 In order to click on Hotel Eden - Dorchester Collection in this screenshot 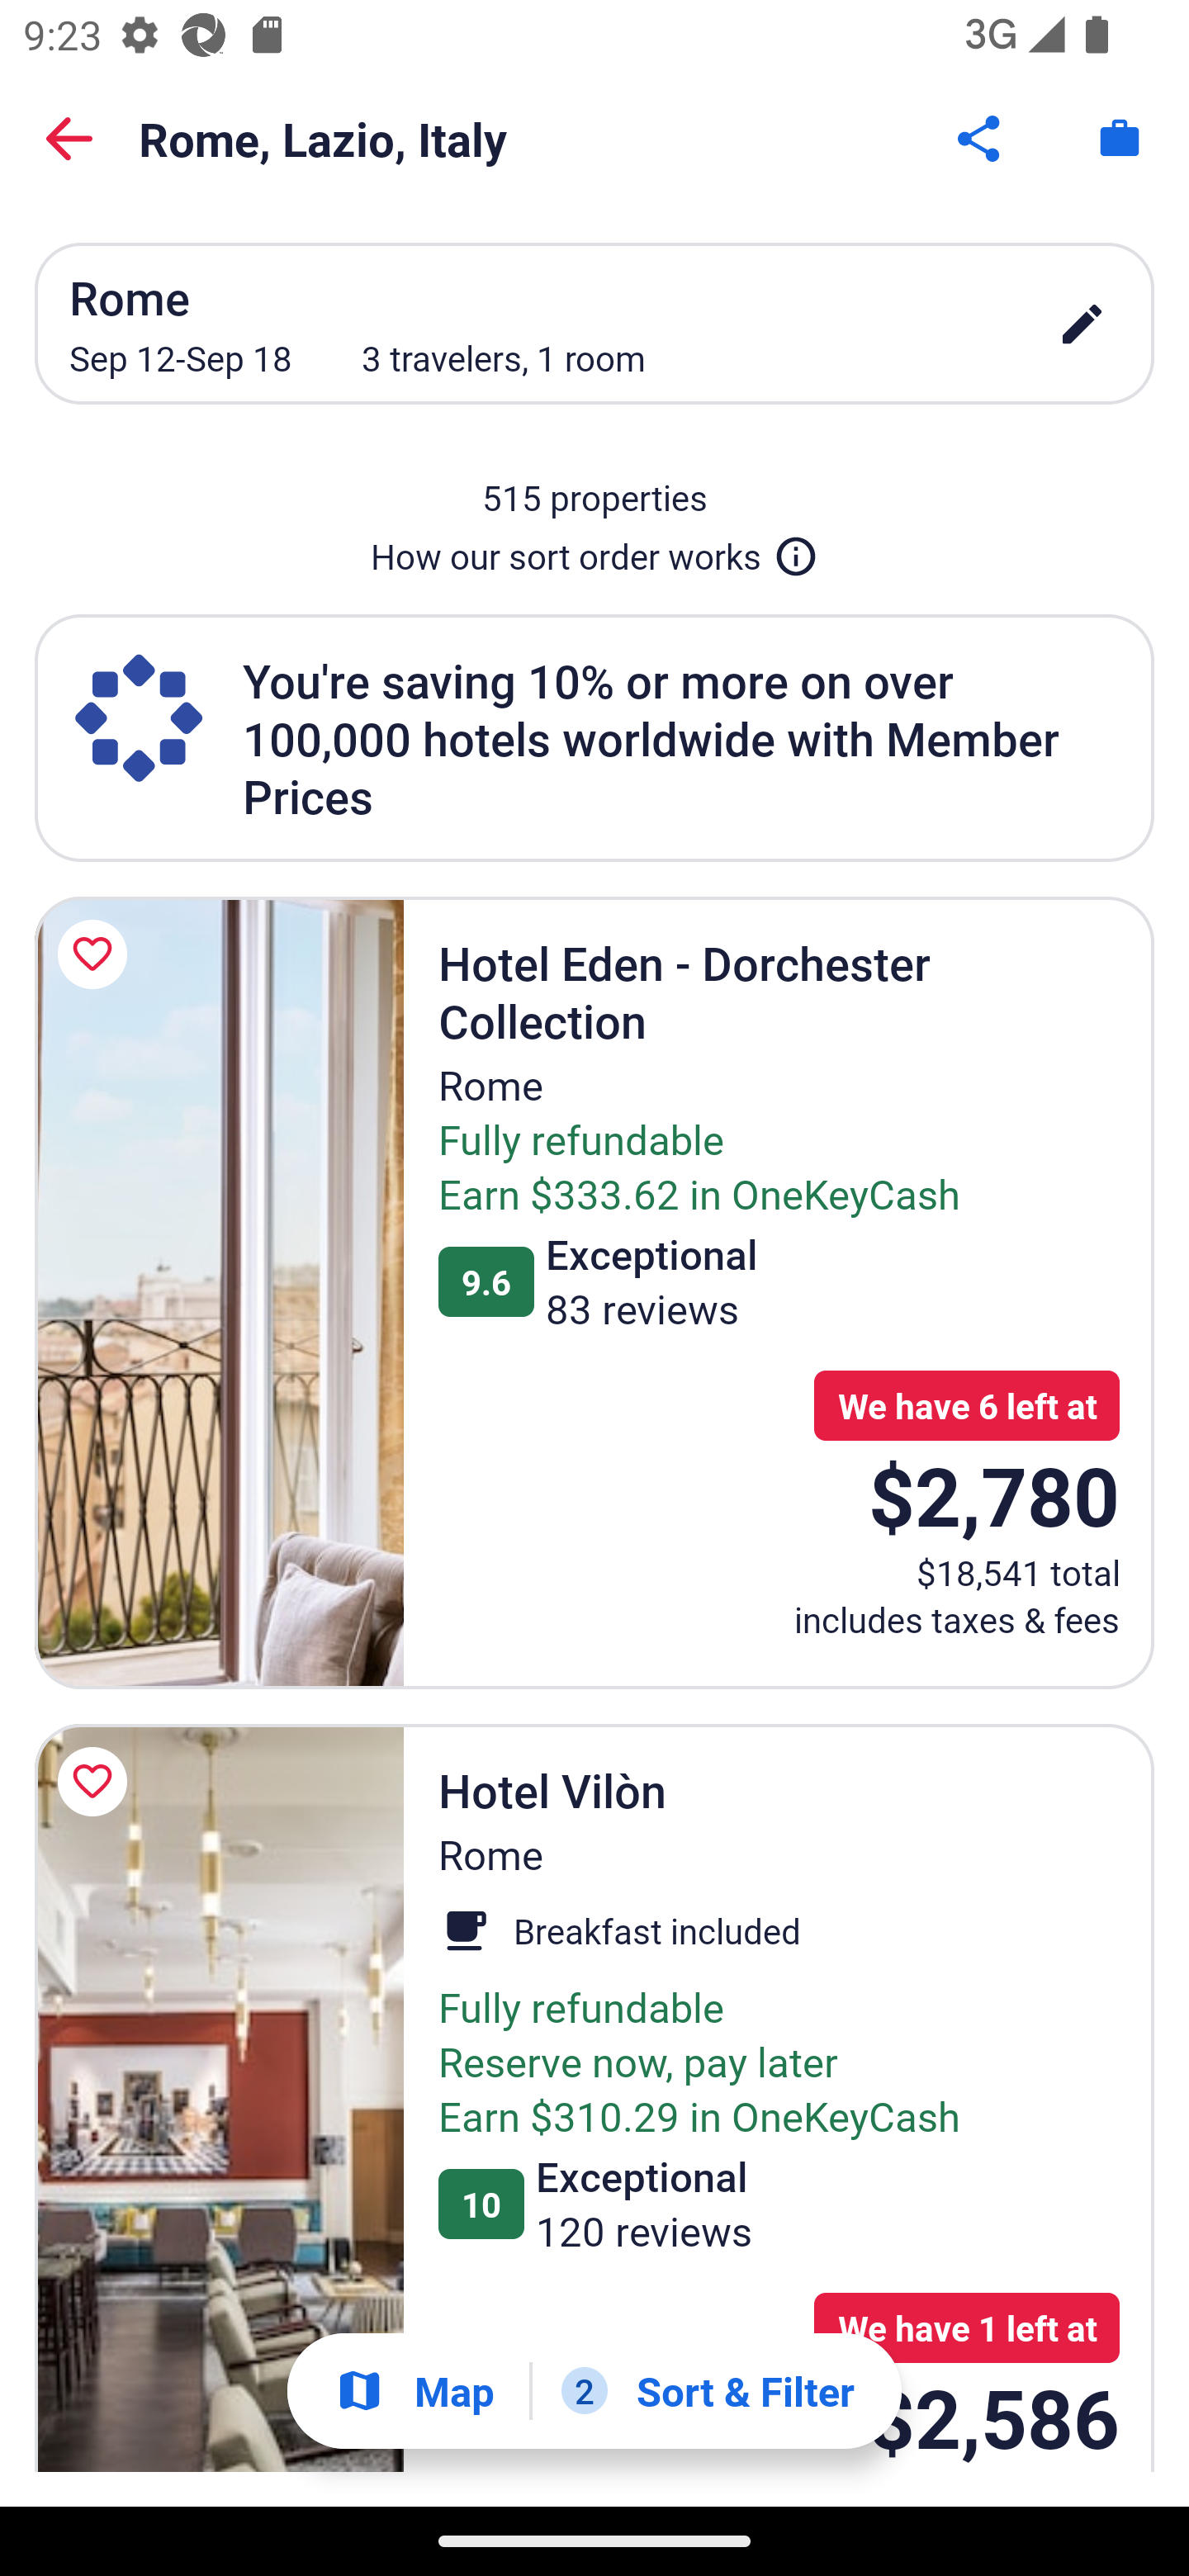, I will do `click(219, 1293)`.